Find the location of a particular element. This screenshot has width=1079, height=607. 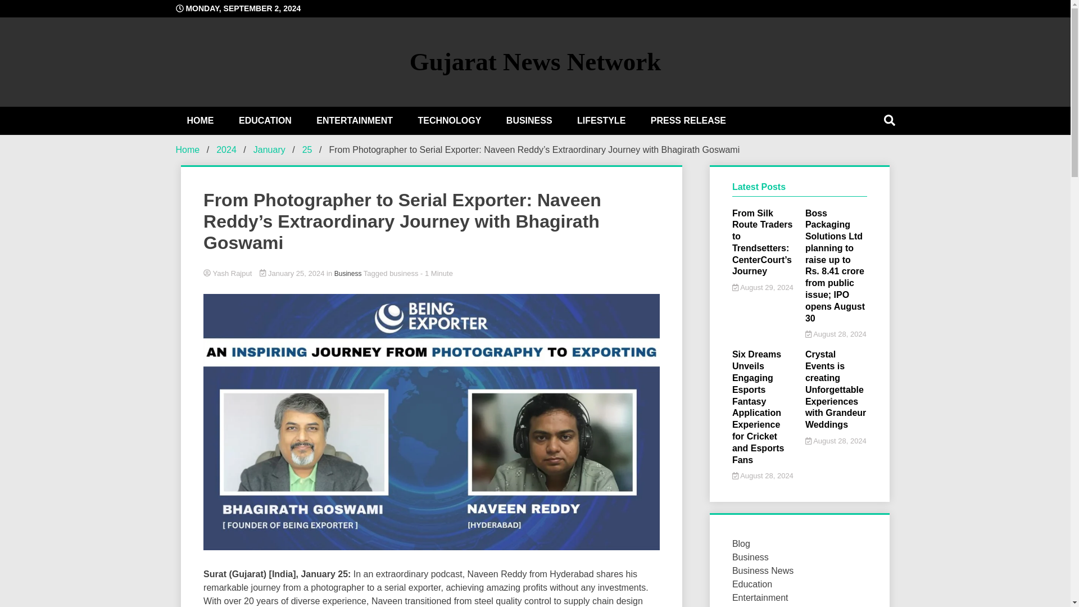

TECHNOLOGY is located at coordinates (449, 120).